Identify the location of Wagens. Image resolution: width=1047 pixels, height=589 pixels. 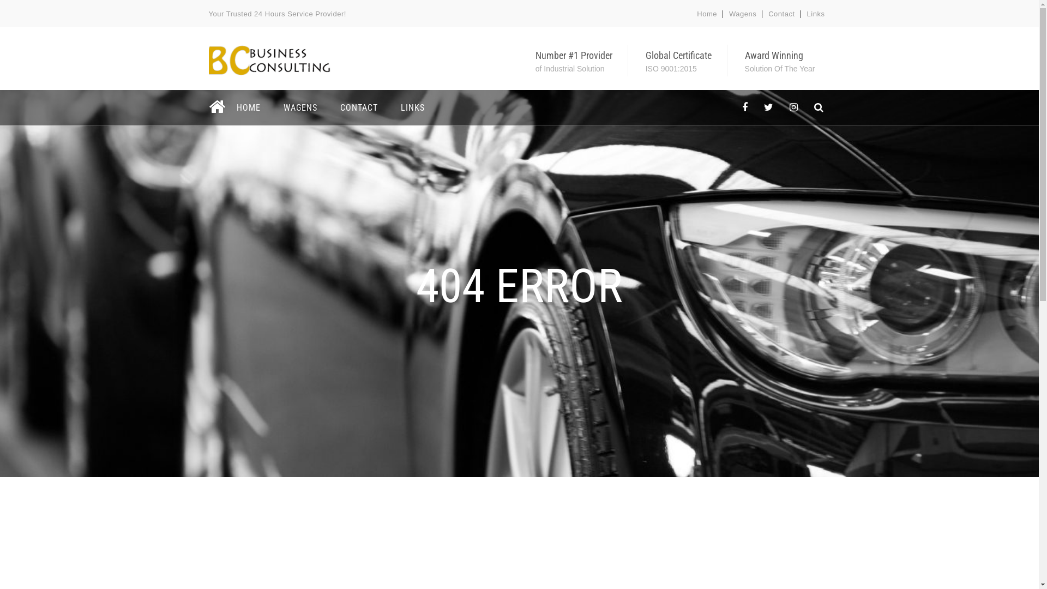
(743, 14).